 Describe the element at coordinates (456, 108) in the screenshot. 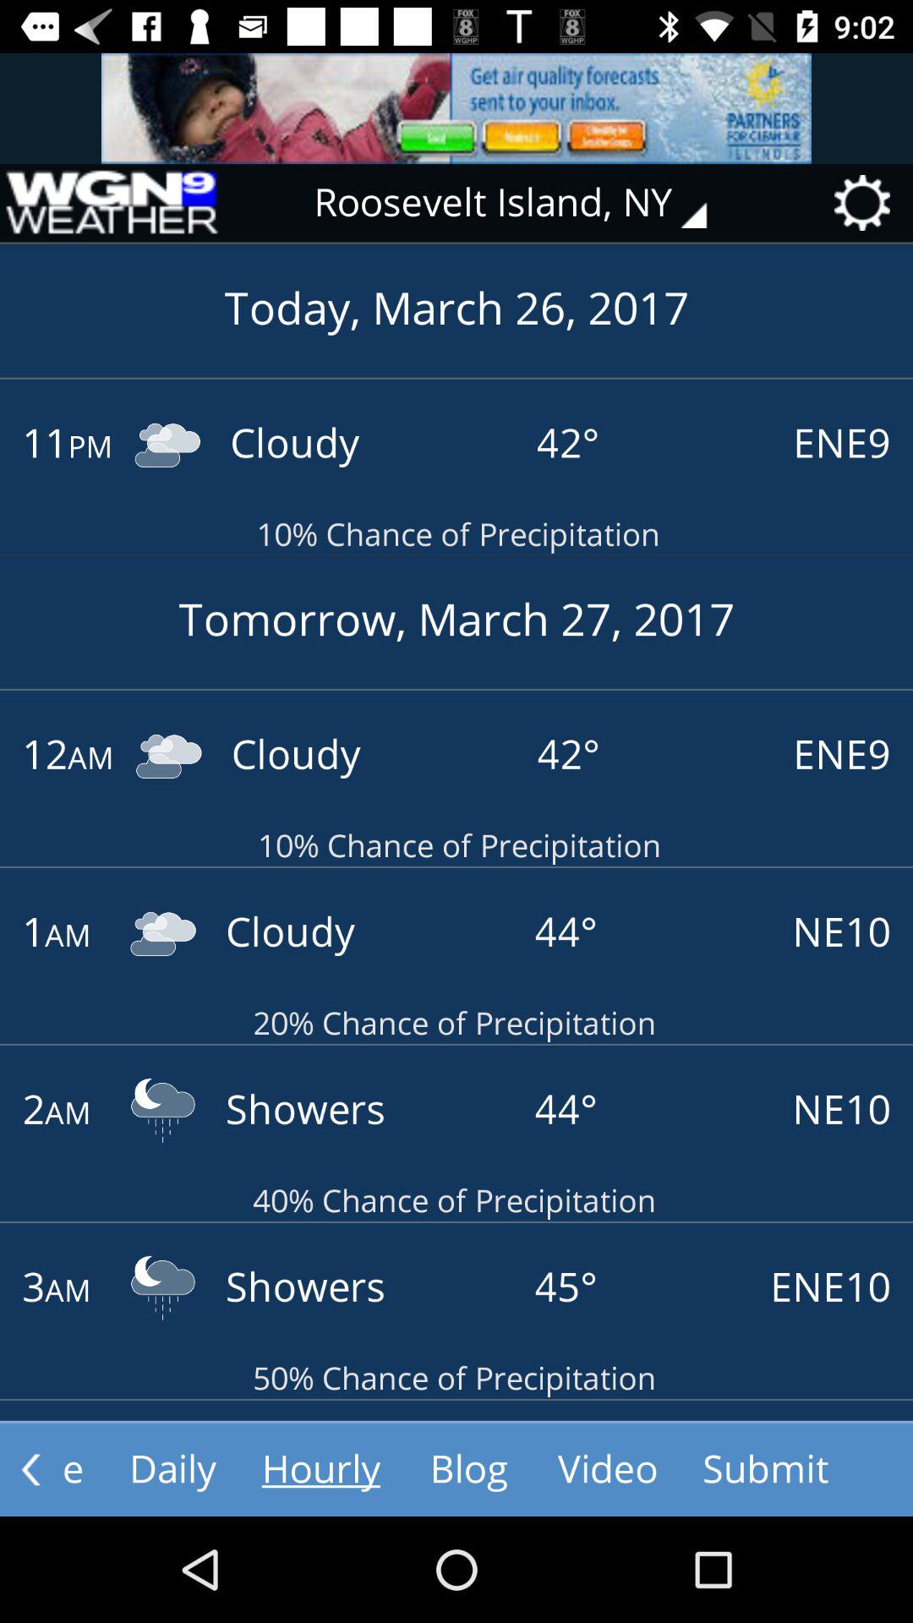

I see `open advertisement` at that location.